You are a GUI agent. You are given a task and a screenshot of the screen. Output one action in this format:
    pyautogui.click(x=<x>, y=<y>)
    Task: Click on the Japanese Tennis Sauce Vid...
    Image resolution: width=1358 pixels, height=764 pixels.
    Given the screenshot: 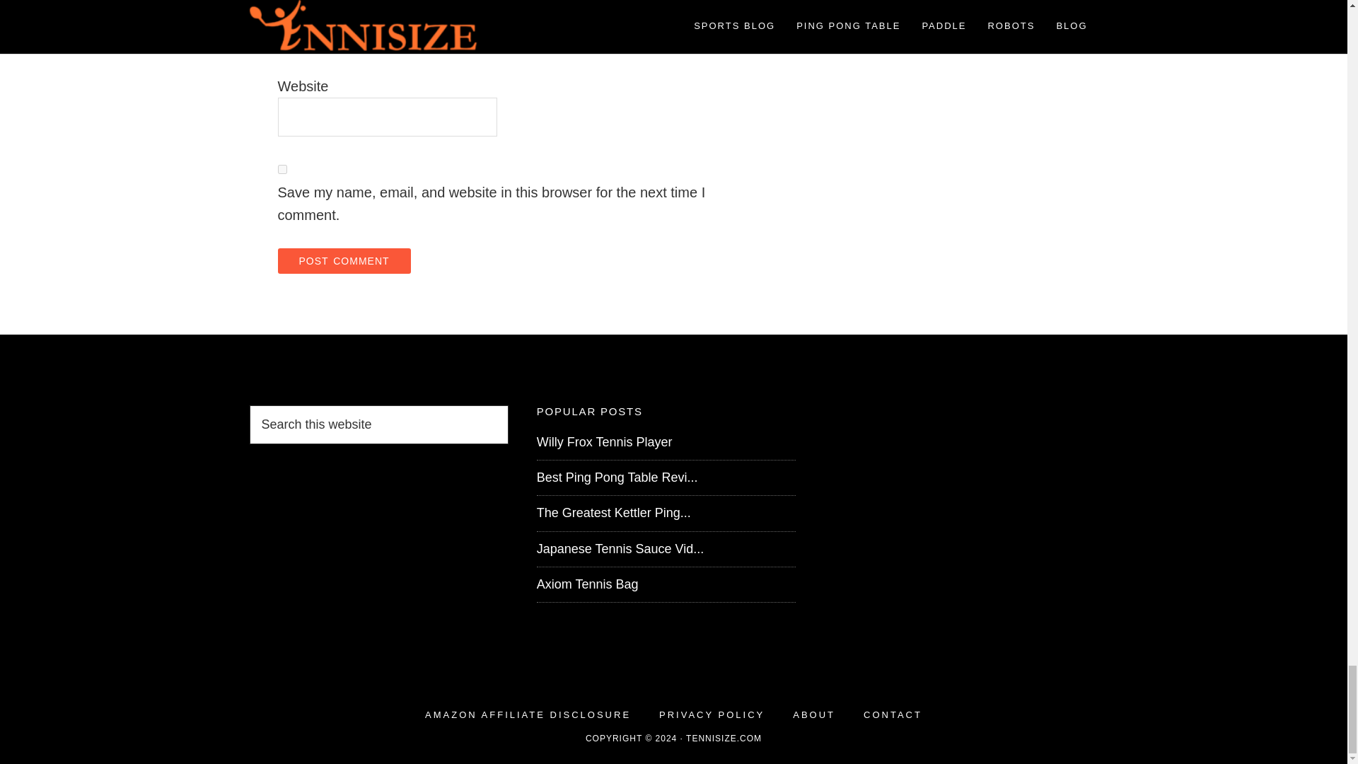 What is the action you would take?
    pyautogui.click(x=620, y=549)
    